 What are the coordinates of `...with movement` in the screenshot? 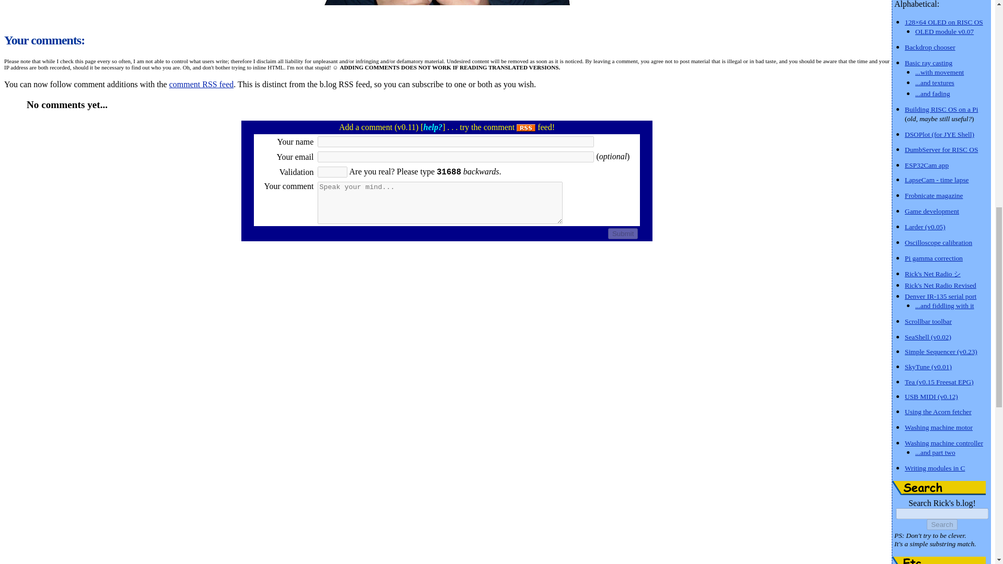 It's located at (939, 71).